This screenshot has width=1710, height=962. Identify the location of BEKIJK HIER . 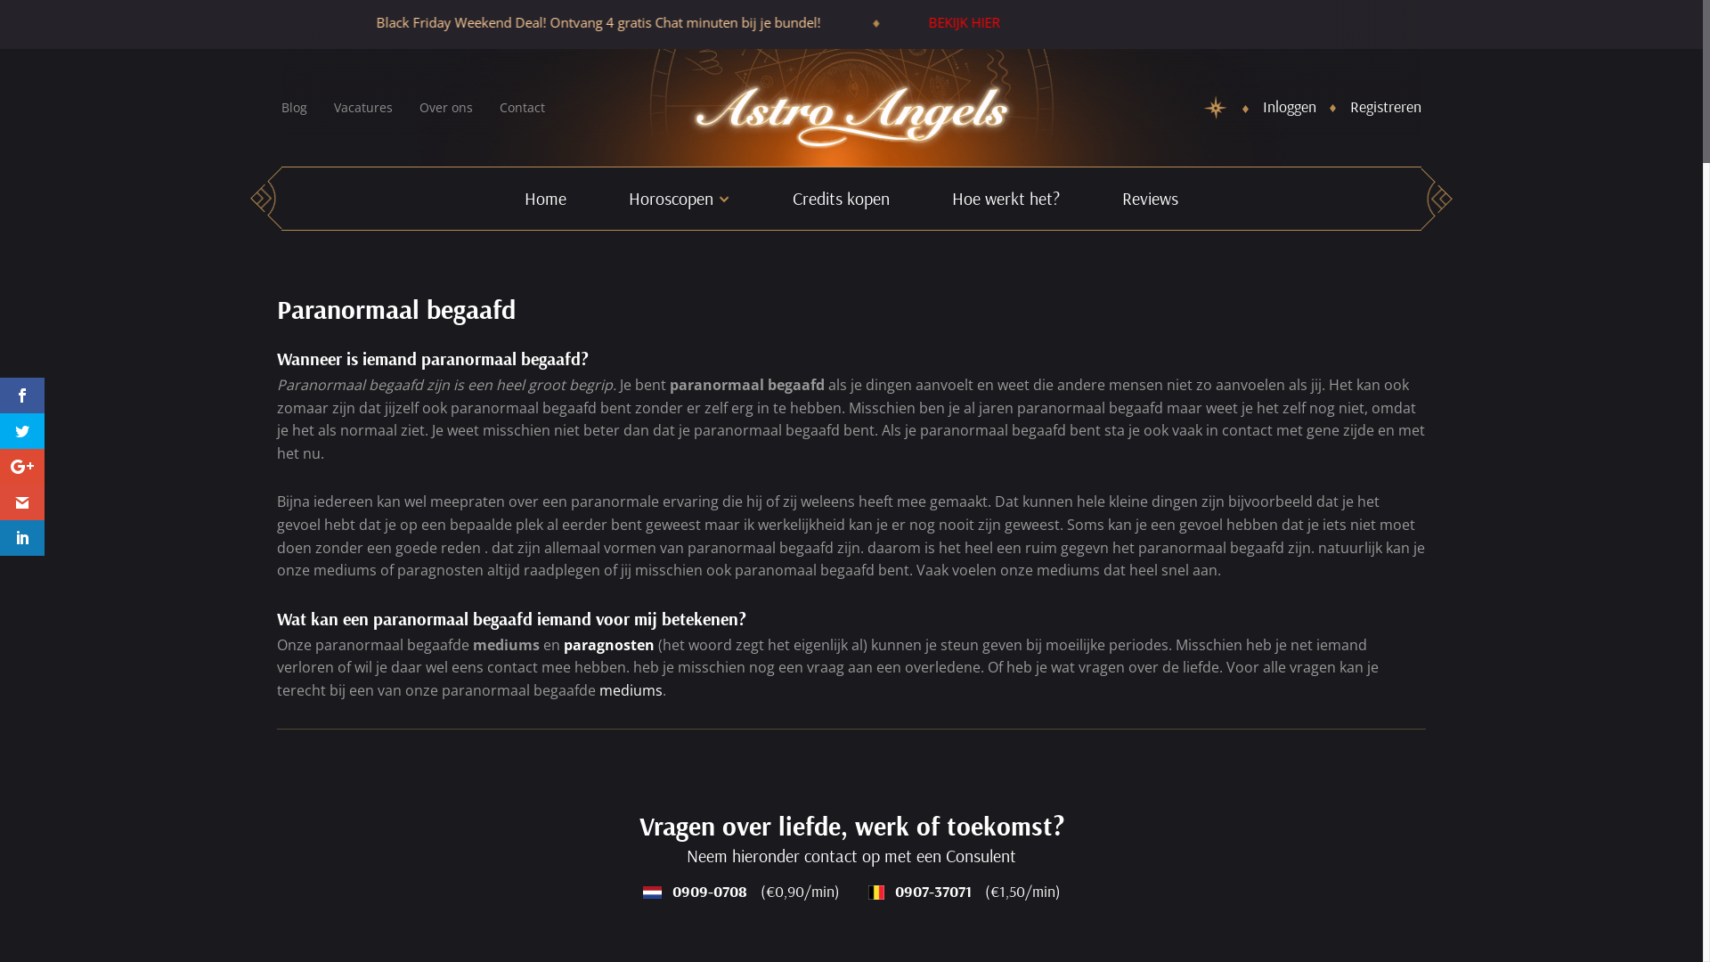
(843, 22).